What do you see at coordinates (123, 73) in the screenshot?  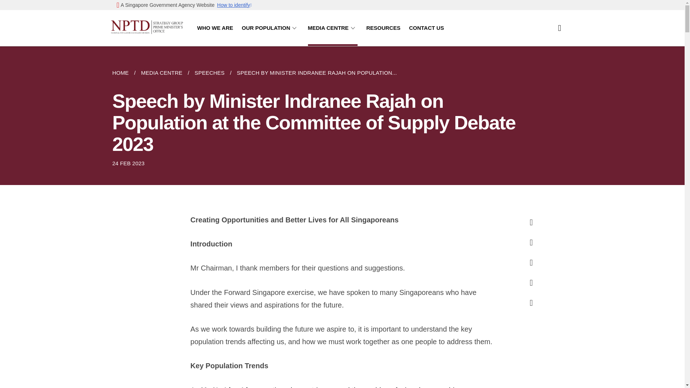 I see `HOME` at bounding box center [123, 73].